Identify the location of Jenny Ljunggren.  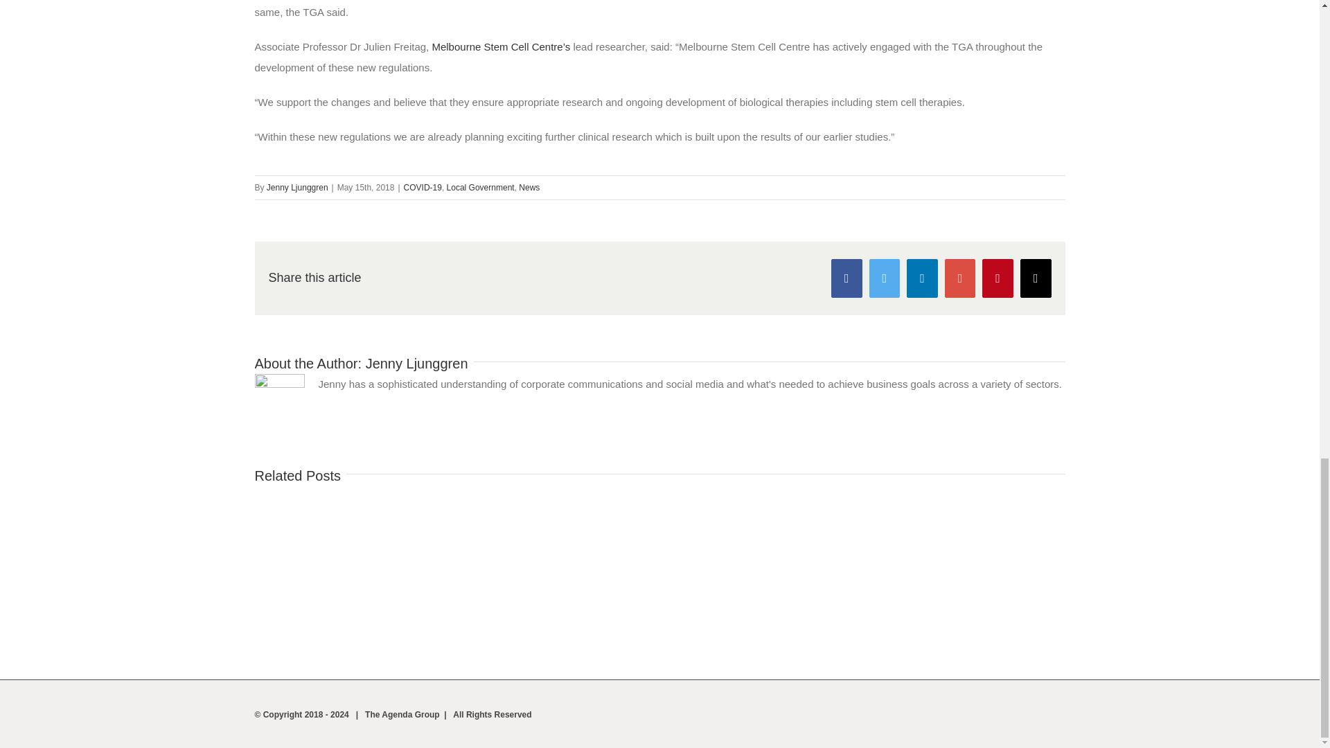
(298, 187).